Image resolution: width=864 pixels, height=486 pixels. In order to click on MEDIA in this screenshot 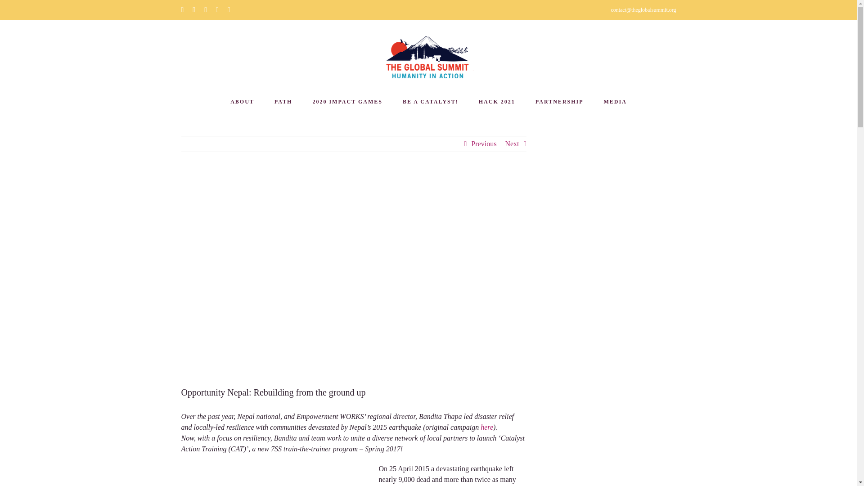, I will do `click(615, 102)`.